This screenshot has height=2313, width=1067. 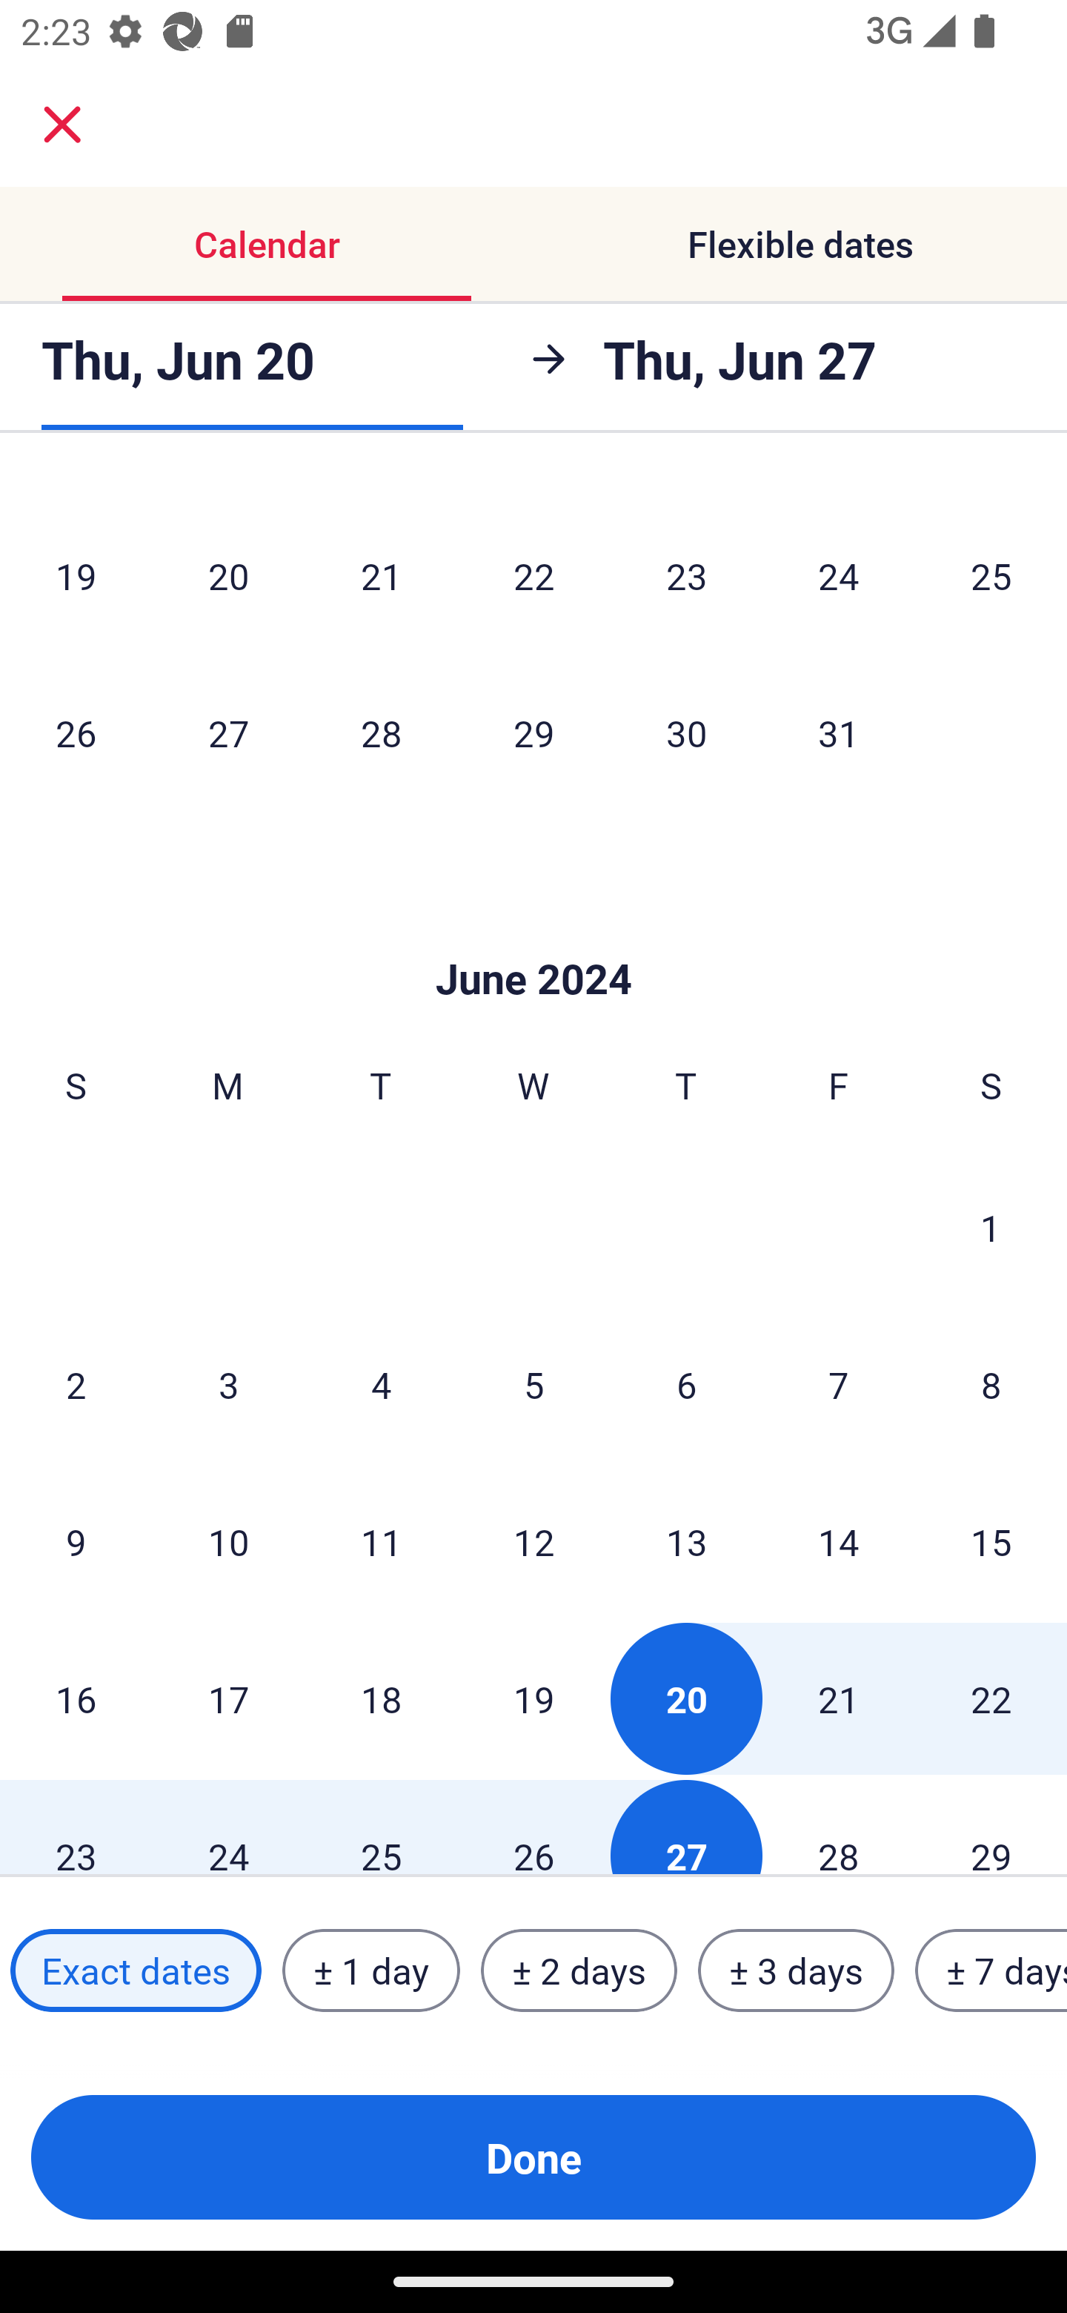 What do you see at coordinates (370, 1970) in the screenshot?
I see `± 1 day` at bounding box center [370, 1970].